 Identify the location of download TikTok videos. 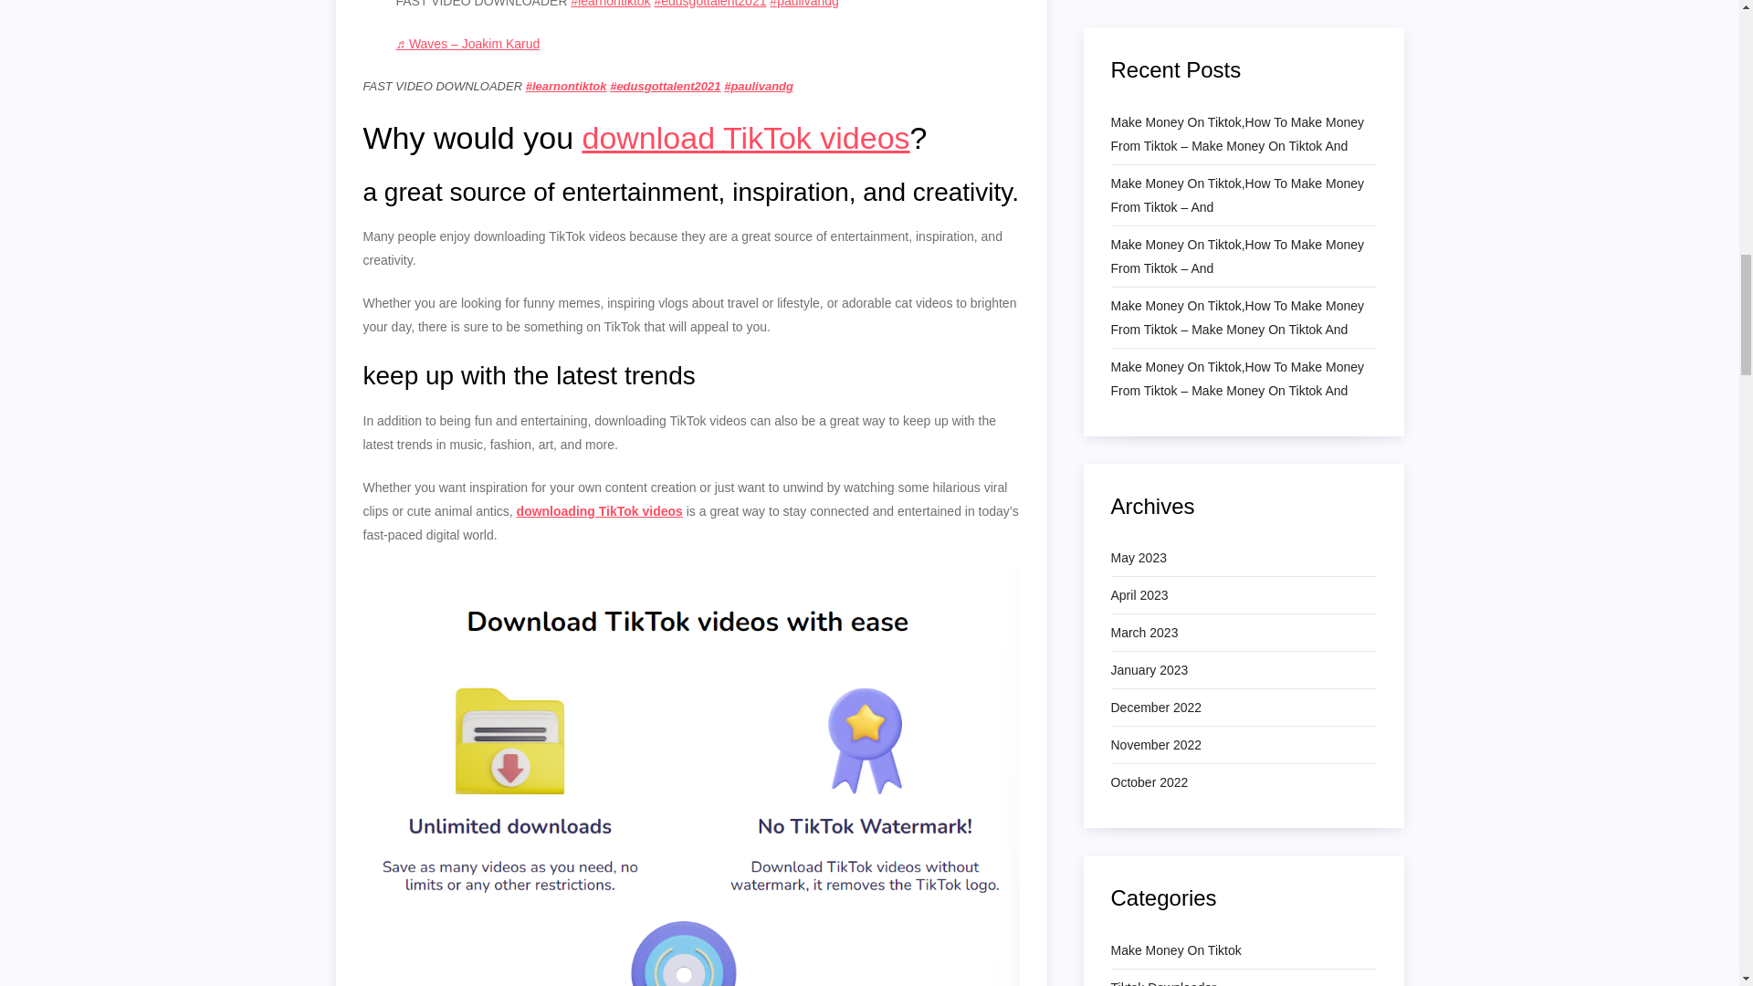
(745, 137).